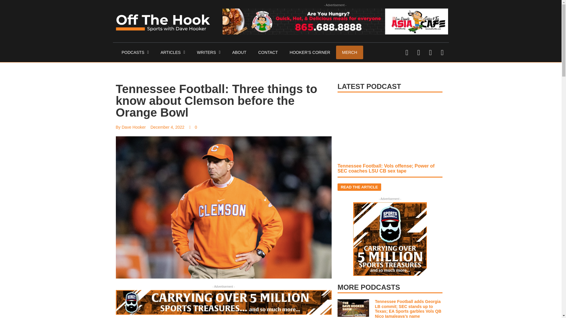 The image size is (566, 318). What do you see at coordinates (135, 52) in the screenshot?
I see `PODCASTS` at bounding box center [135, 52].